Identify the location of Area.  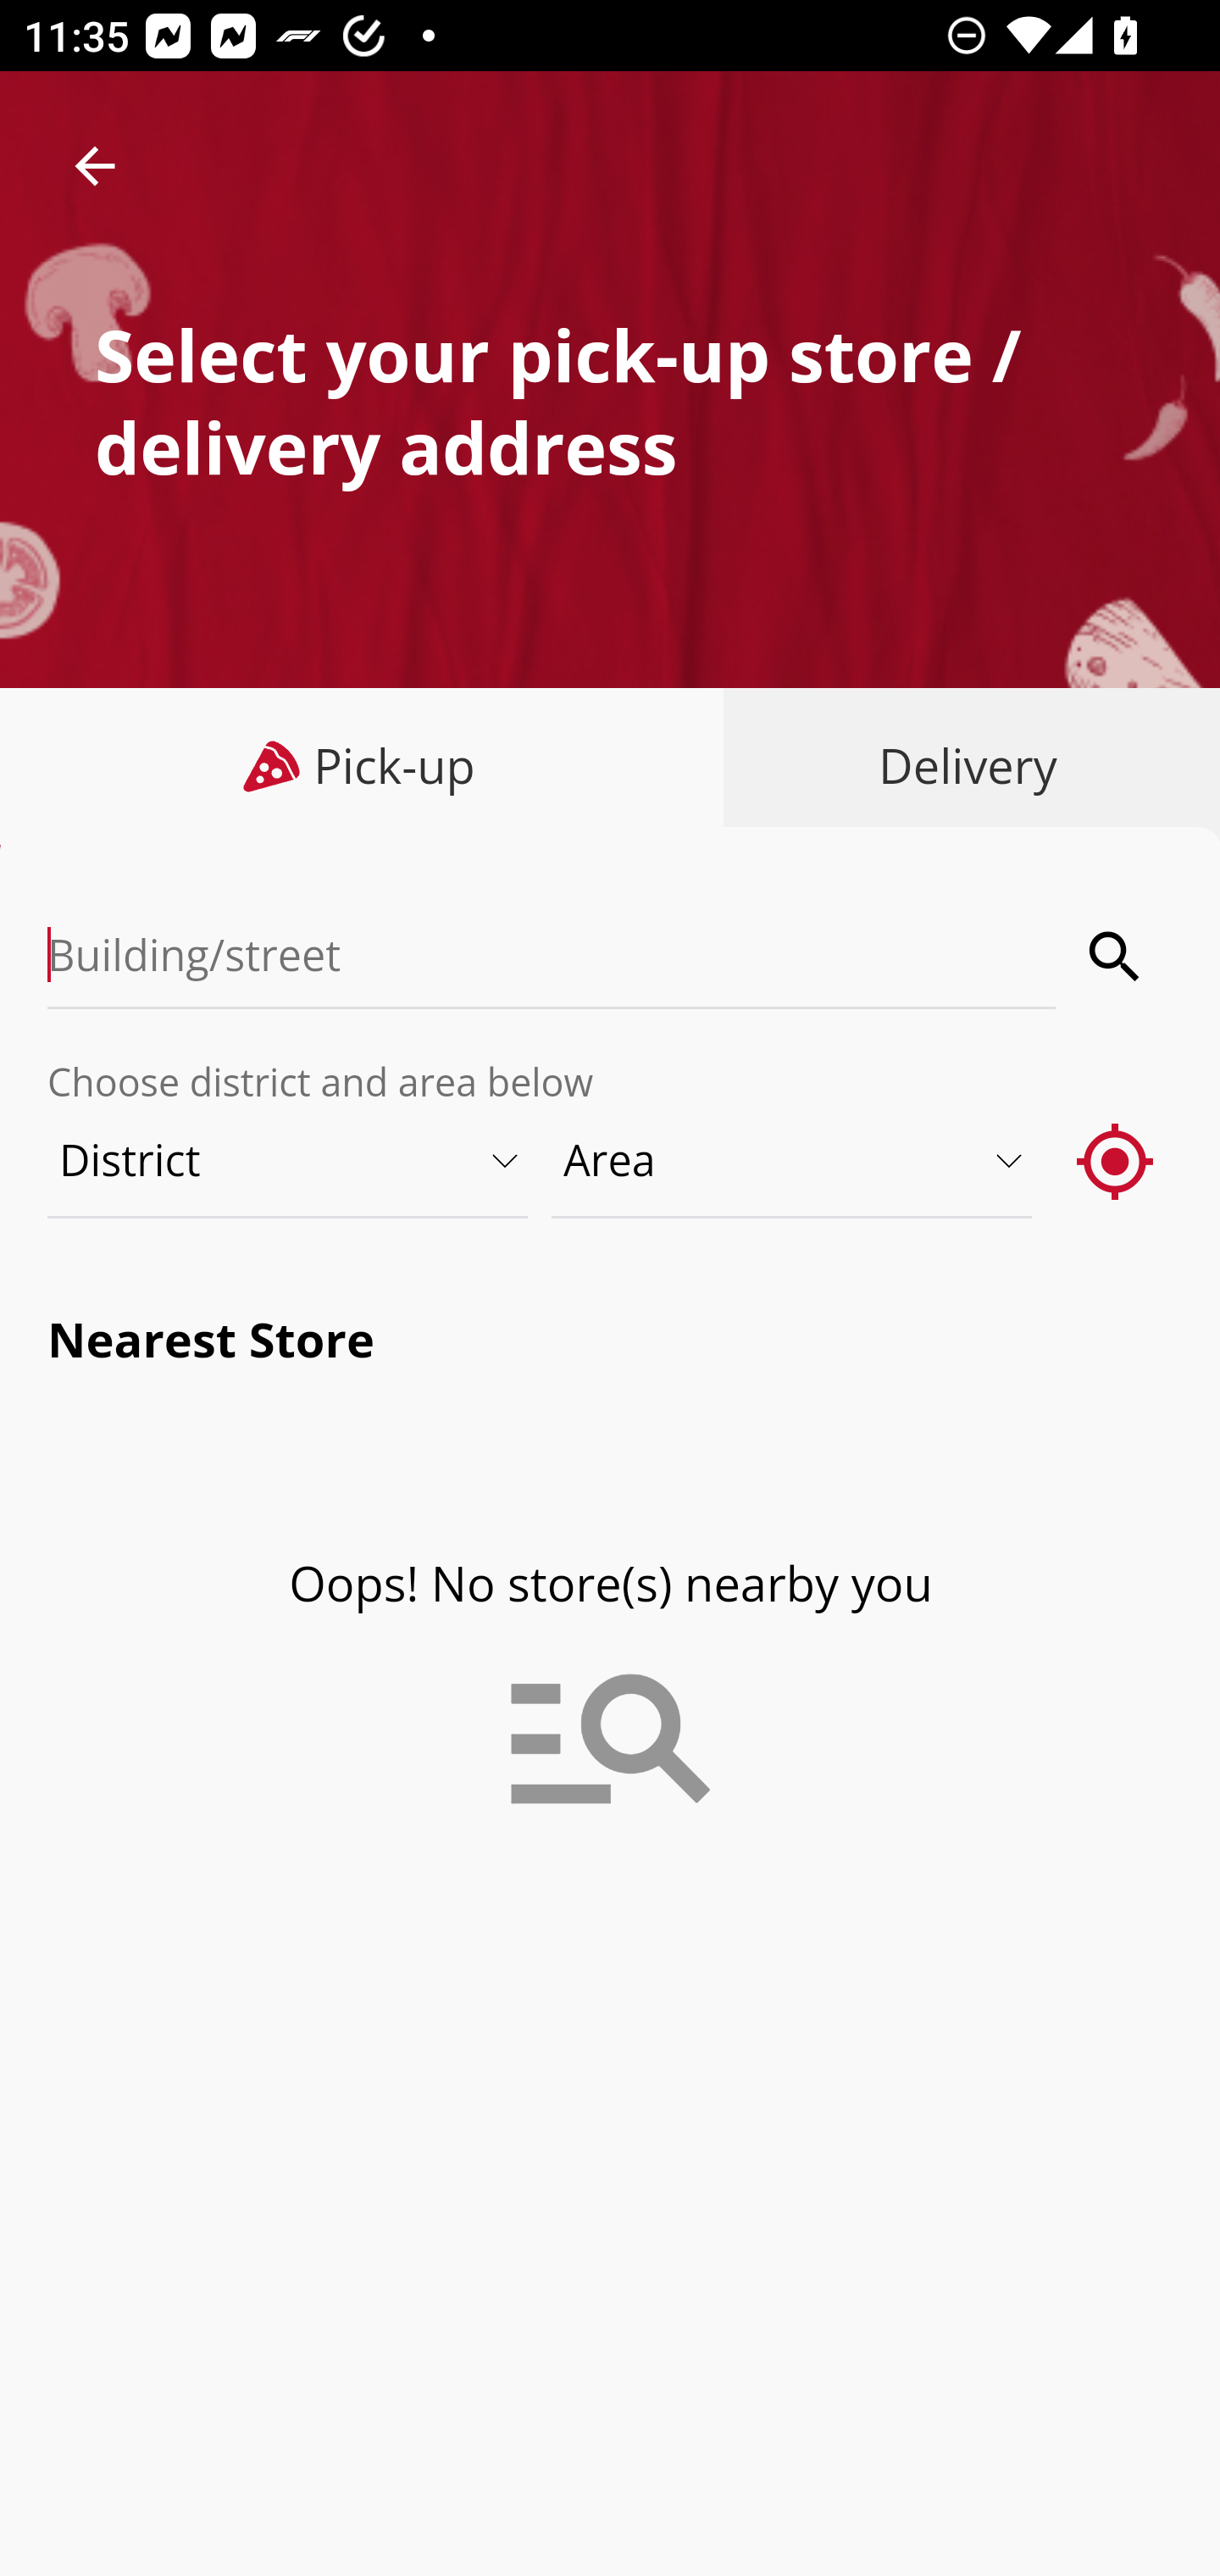
(793, 1160).